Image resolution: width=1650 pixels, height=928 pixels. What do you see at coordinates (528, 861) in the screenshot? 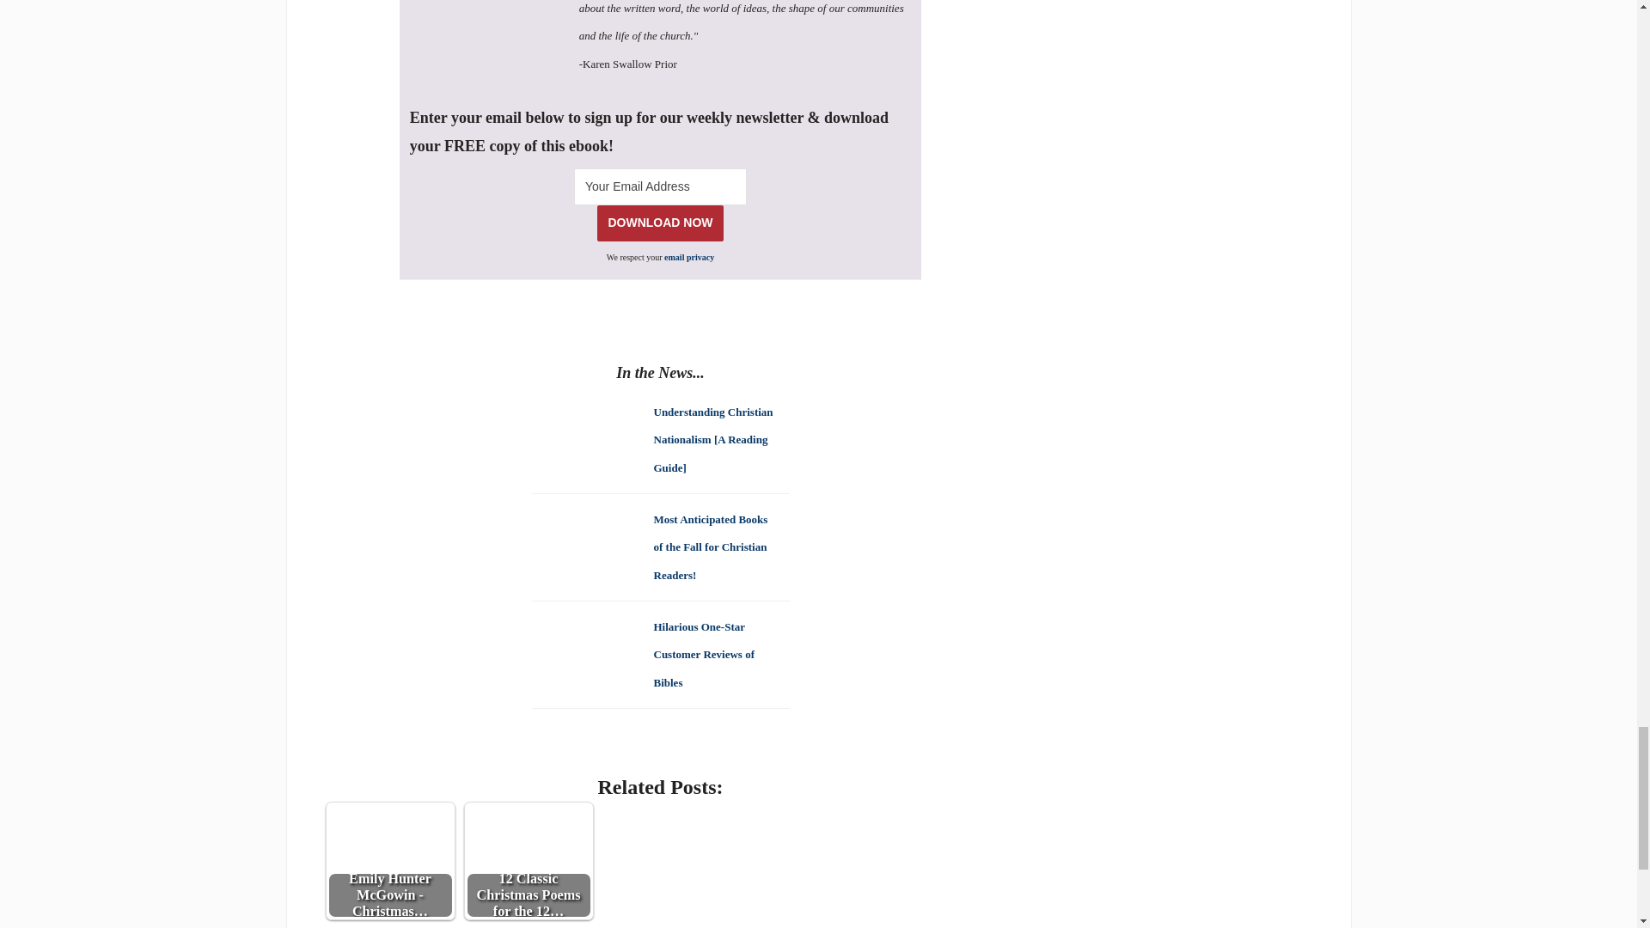
I see `12 Classic Christmas Poems for the 12 Days of Christmas!!!` at bounding box center [528, 861].